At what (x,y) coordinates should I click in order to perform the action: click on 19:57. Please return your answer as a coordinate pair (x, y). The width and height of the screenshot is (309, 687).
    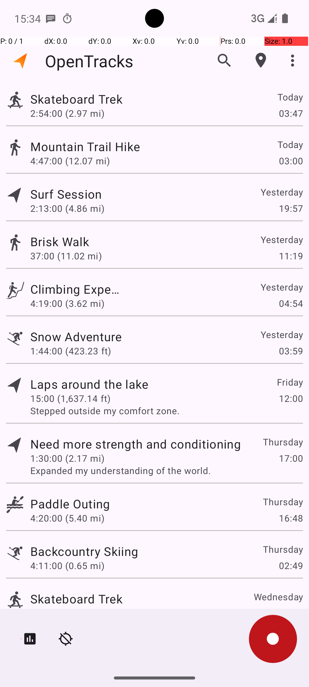
    Looking at the image, I should click on (291, 208).